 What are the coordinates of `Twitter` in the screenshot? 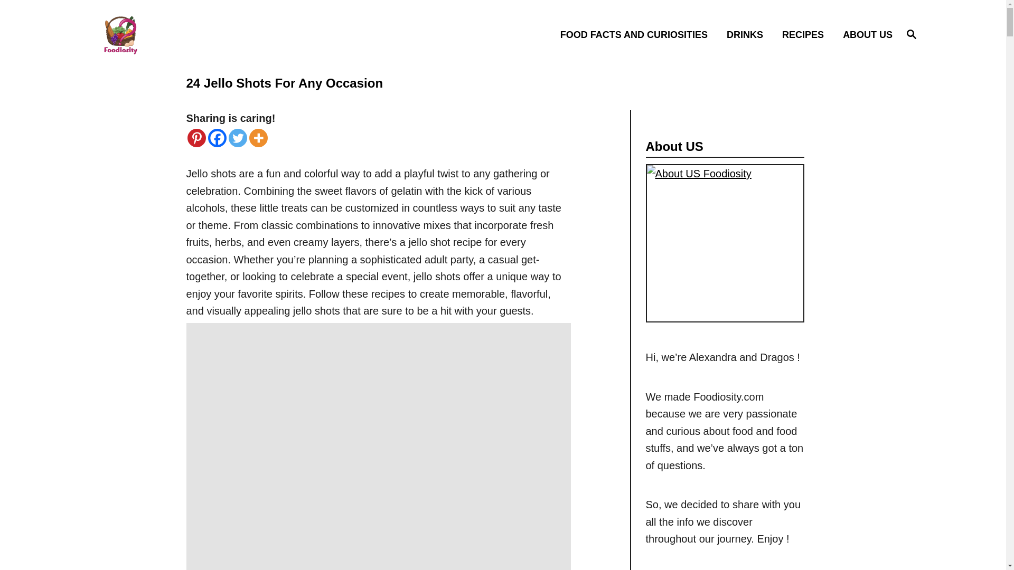 It's located at (637, 34).